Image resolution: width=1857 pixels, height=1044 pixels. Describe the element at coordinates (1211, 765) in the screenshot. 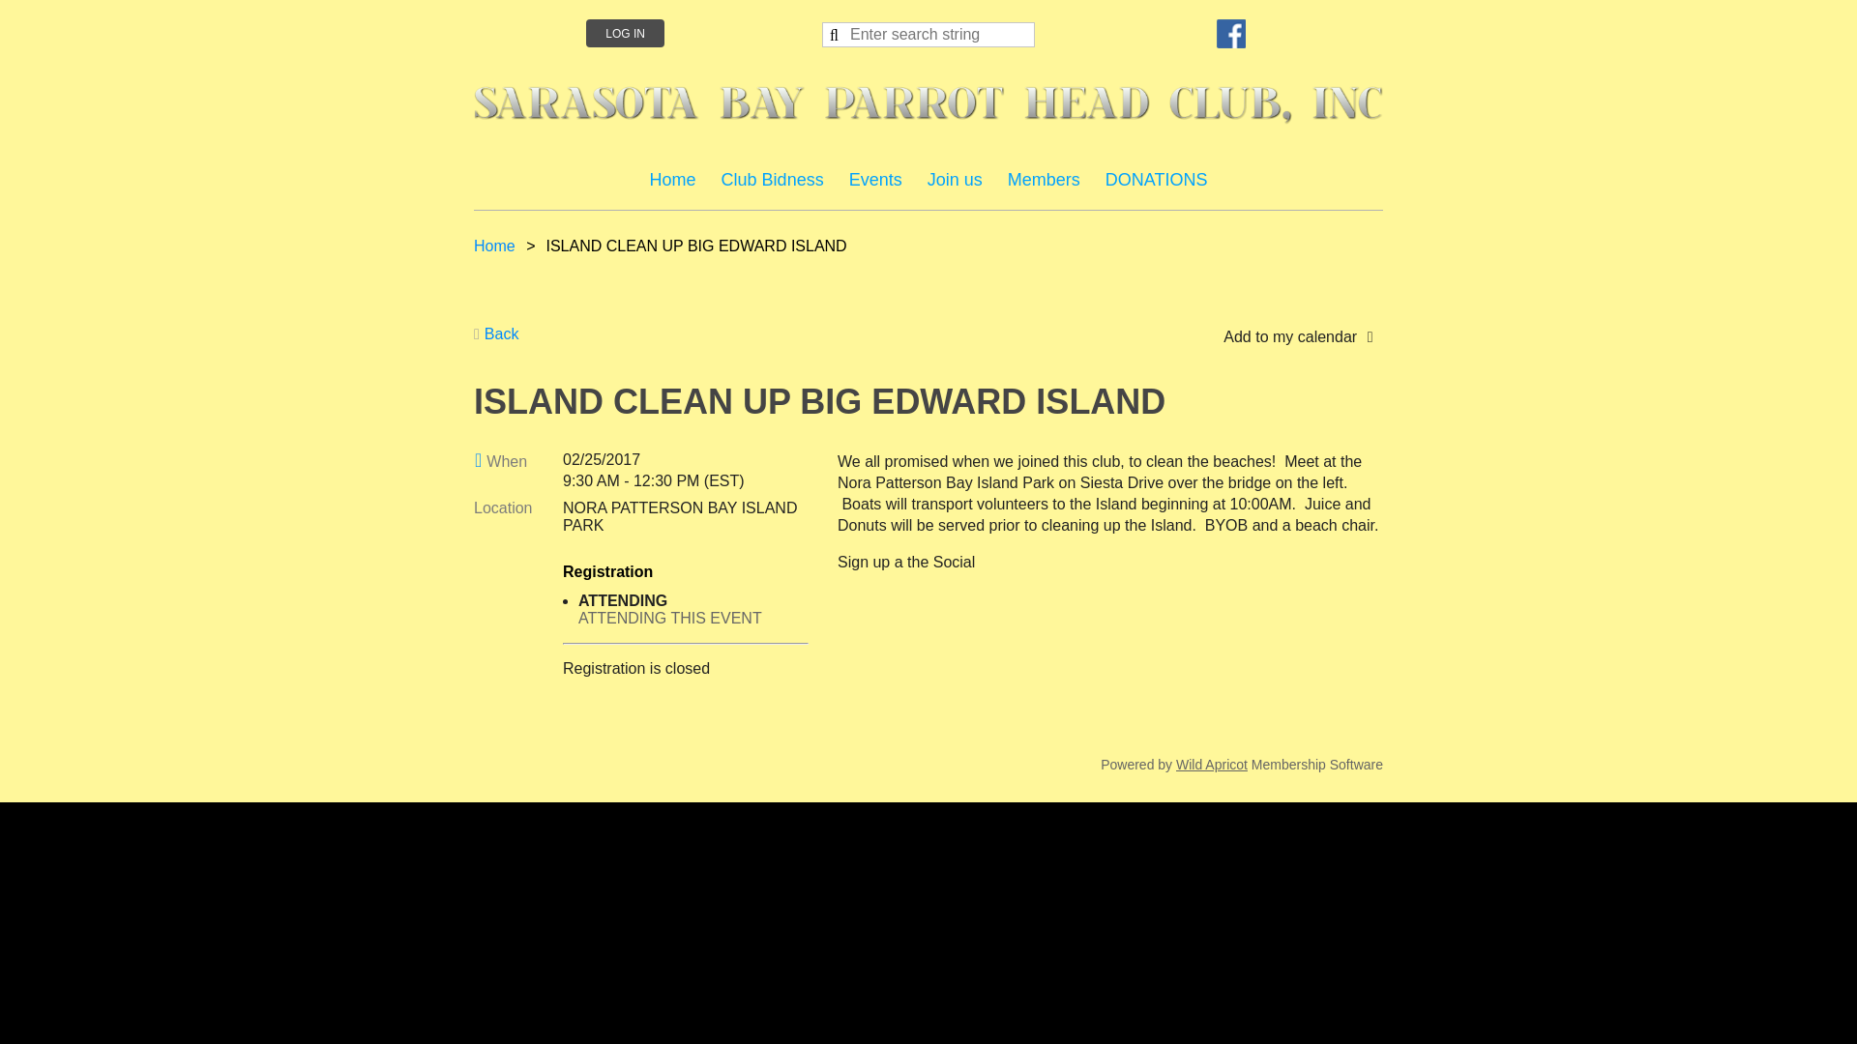

I see `Wild Apricot` at that location.